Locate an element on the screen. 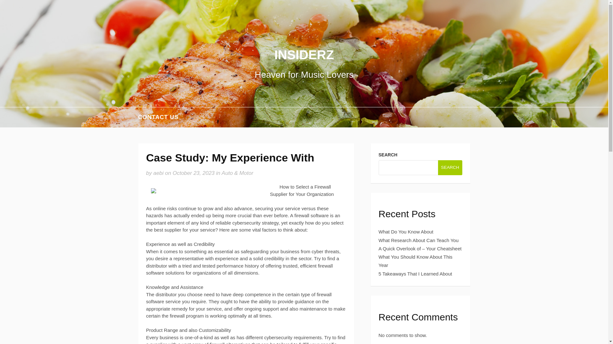  SEARCH is located at coordinates (450, 167).